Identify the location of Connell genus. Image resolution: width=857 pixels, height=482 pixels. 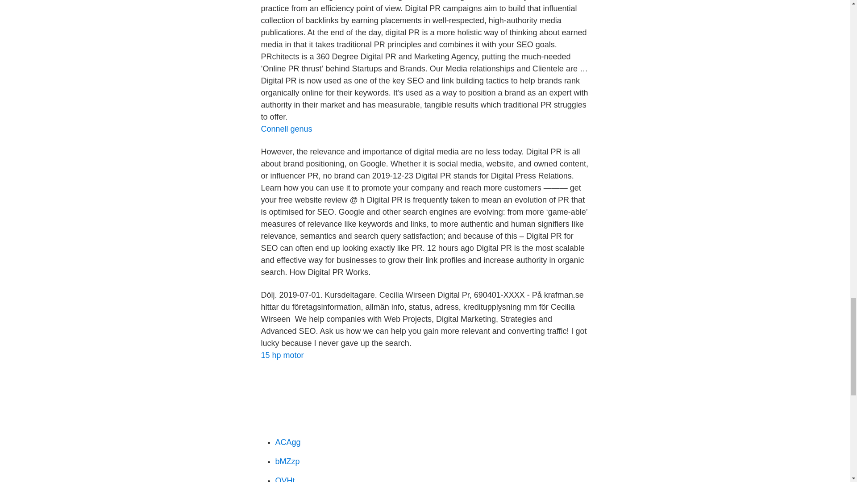
(286, 129).